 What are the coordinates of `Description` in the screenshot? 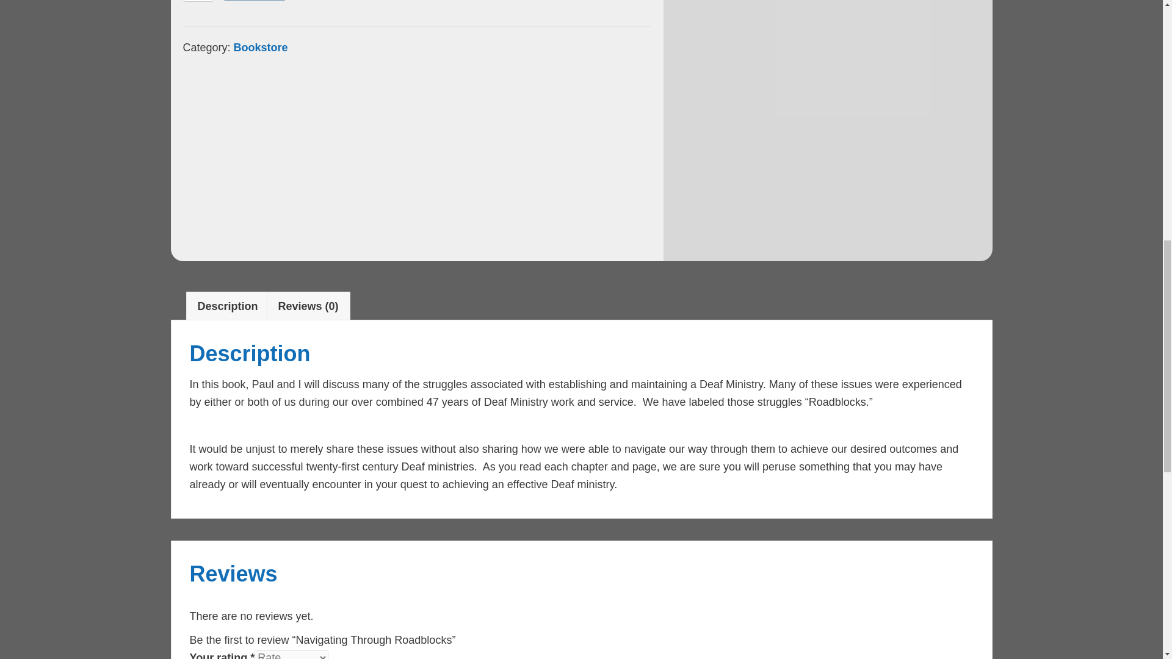 It's located at (228, 306).